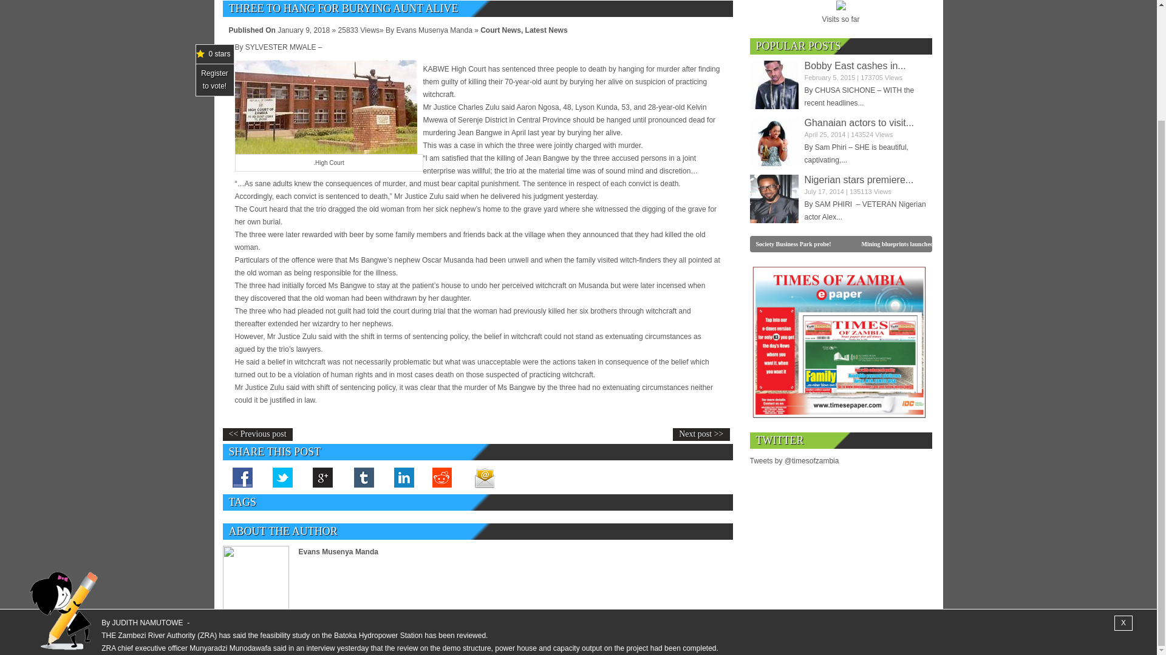  Describe the element at coordinates (774, 142) in the screenshot. I see `Ghanaian actors to visit Zambia` at that location.